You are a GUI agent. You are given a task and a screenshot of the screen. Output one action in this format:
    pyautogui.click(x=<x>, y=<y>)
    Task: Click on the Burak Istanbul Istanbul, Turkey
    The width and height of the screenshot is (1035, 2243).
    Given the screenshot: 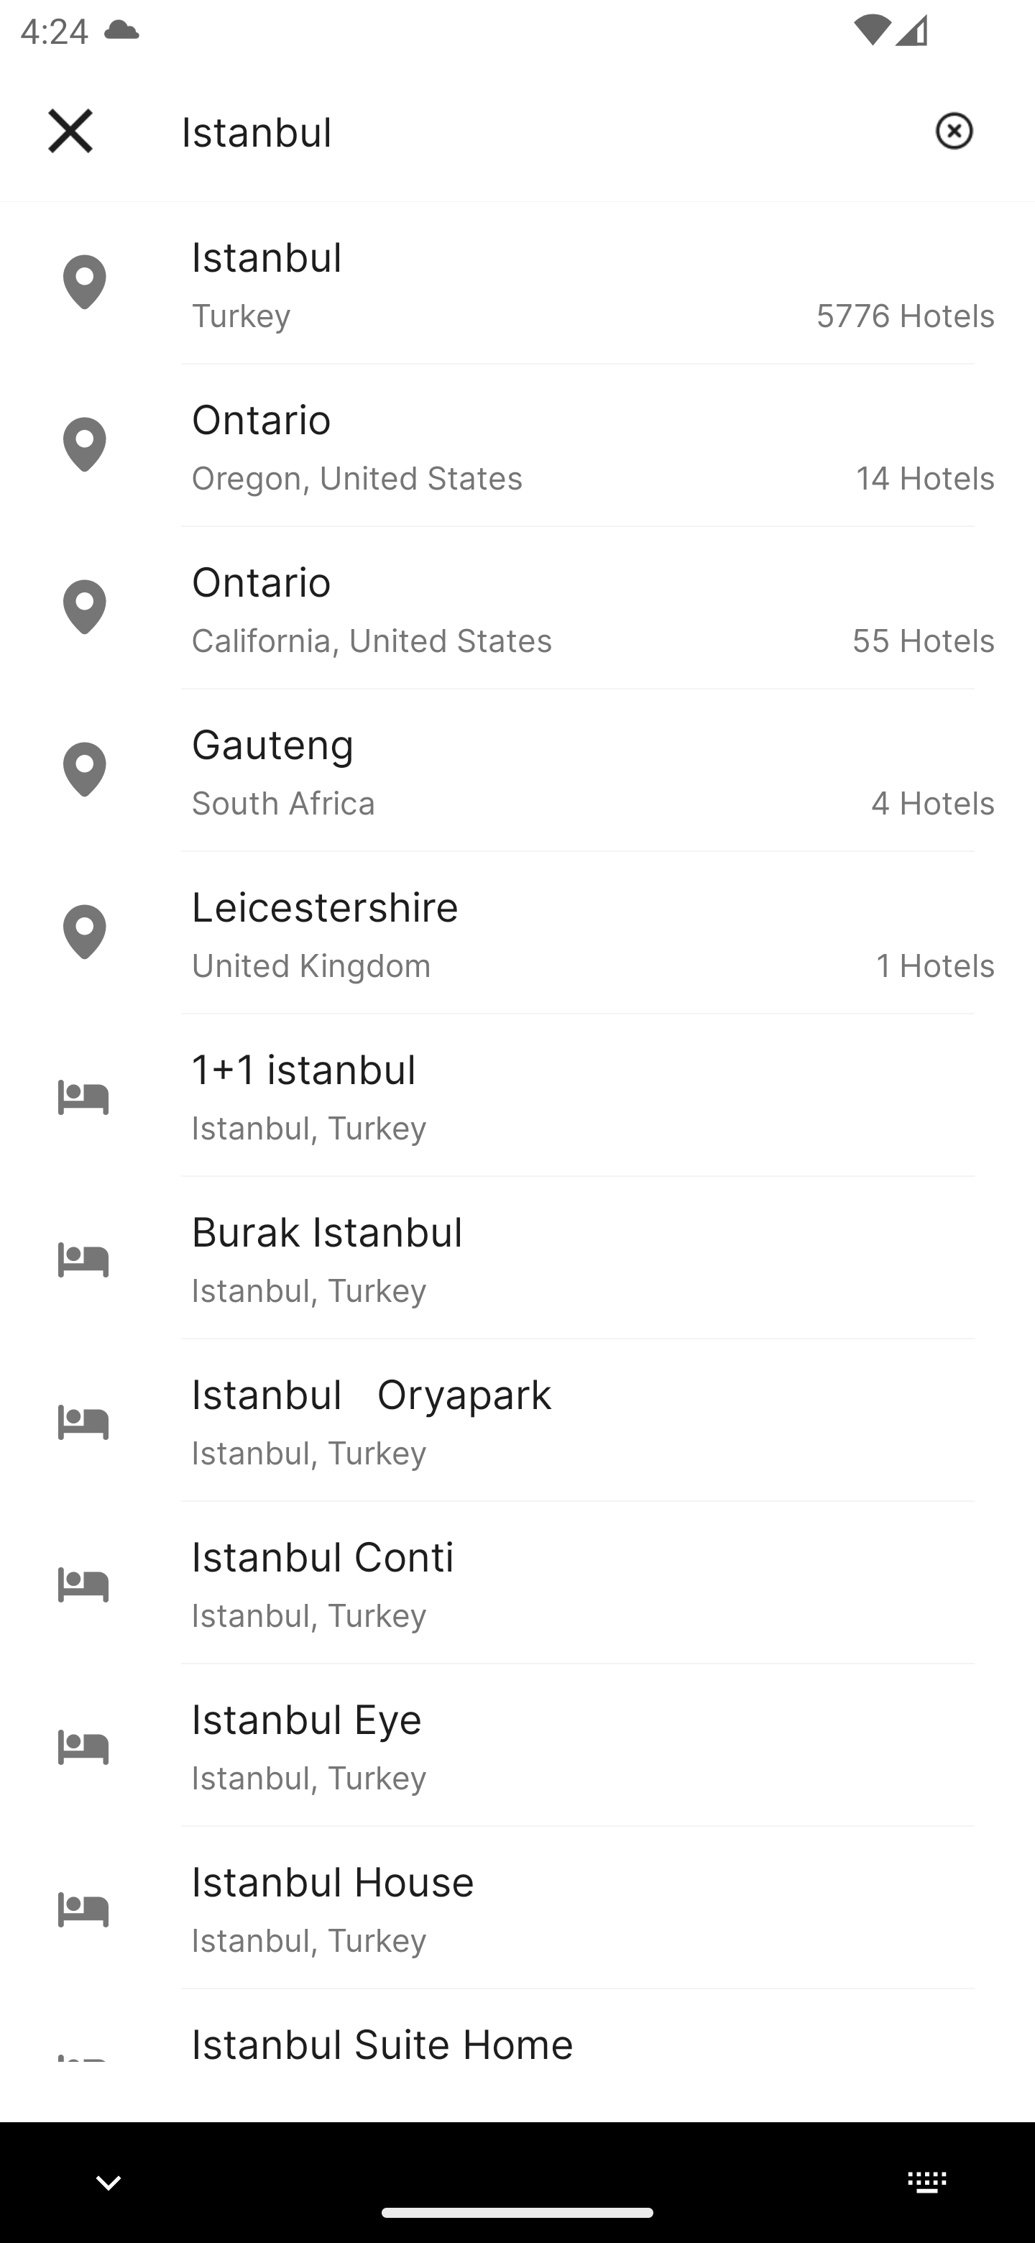 What is the action you would take?
    pyautogui.click(x=517, y=1257)
    